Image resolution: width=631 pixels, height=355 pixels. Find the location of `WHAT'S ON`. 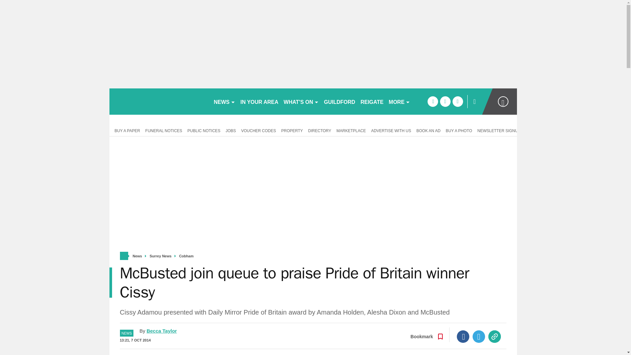

WHAT'S ON is located at coordinates (301, 101).